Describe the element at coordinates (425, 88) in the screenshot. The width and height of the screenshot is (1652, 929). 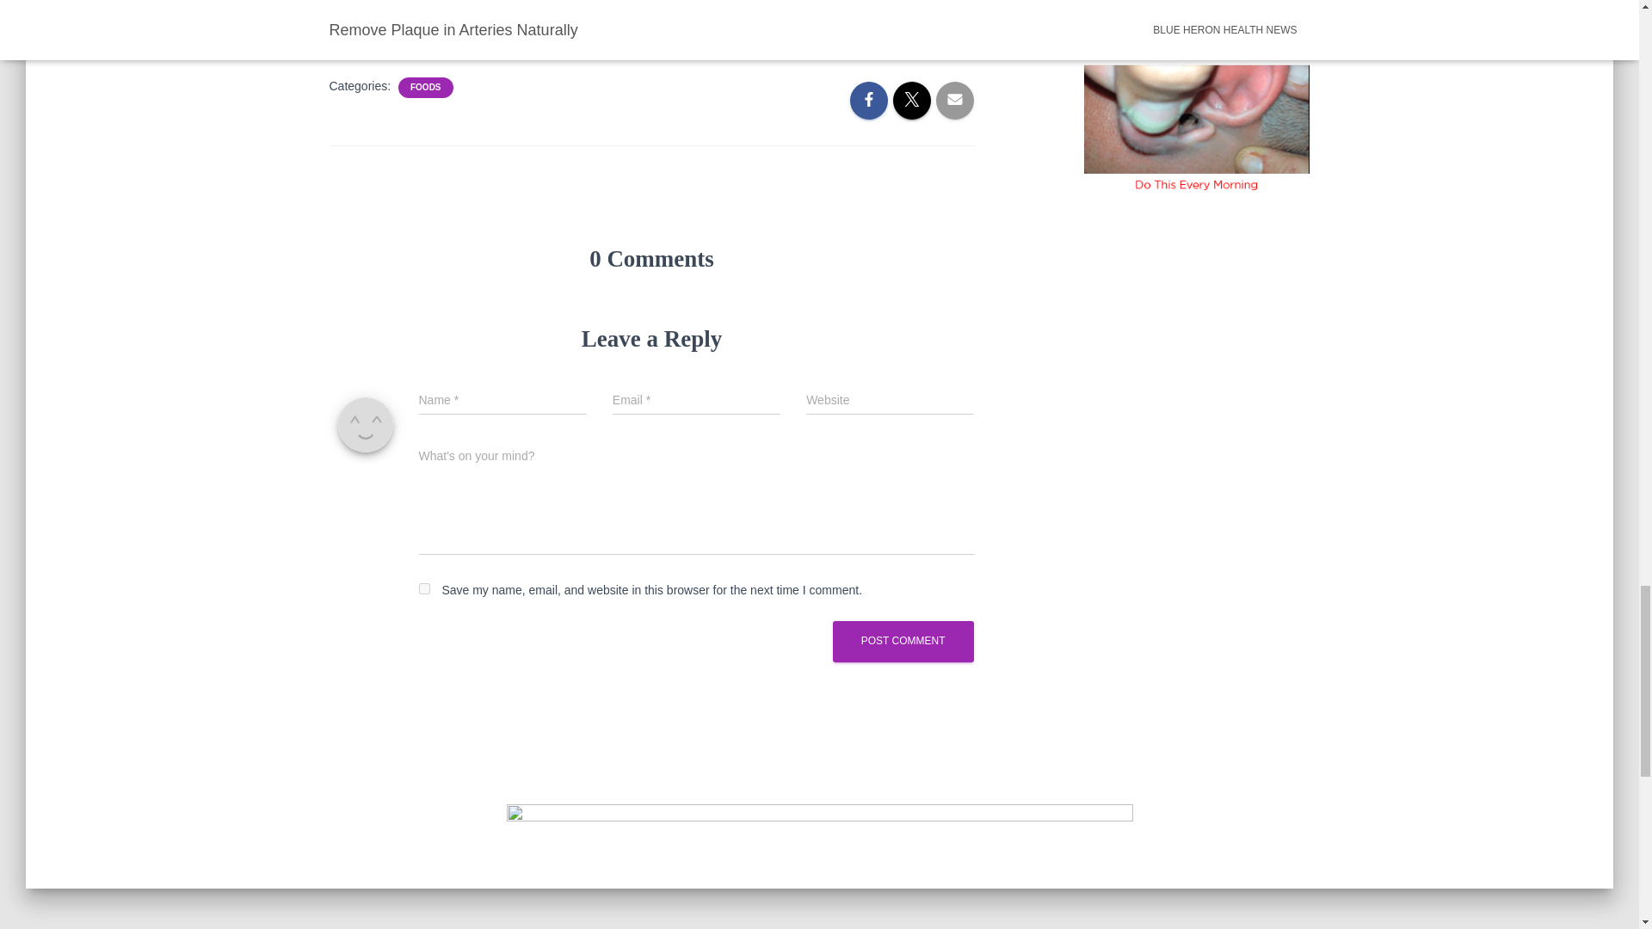
I see `FOODS` at that location.